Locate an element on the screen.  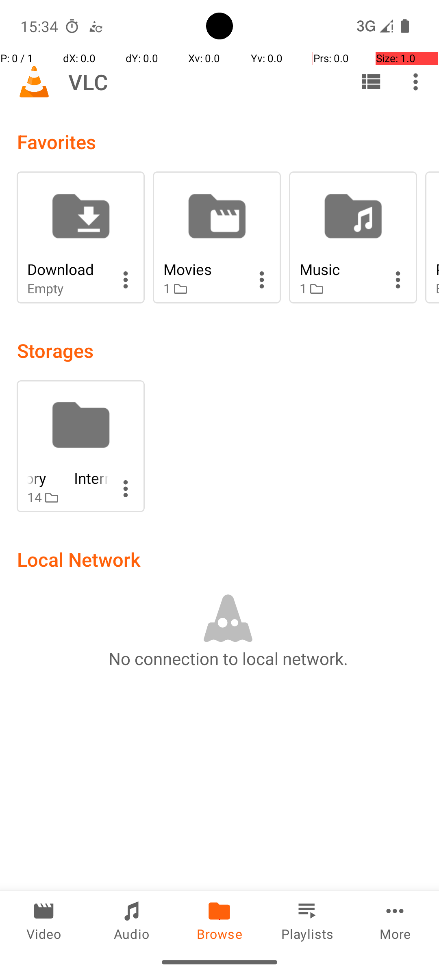
14 §*§ is located at coordinates (68, 497).